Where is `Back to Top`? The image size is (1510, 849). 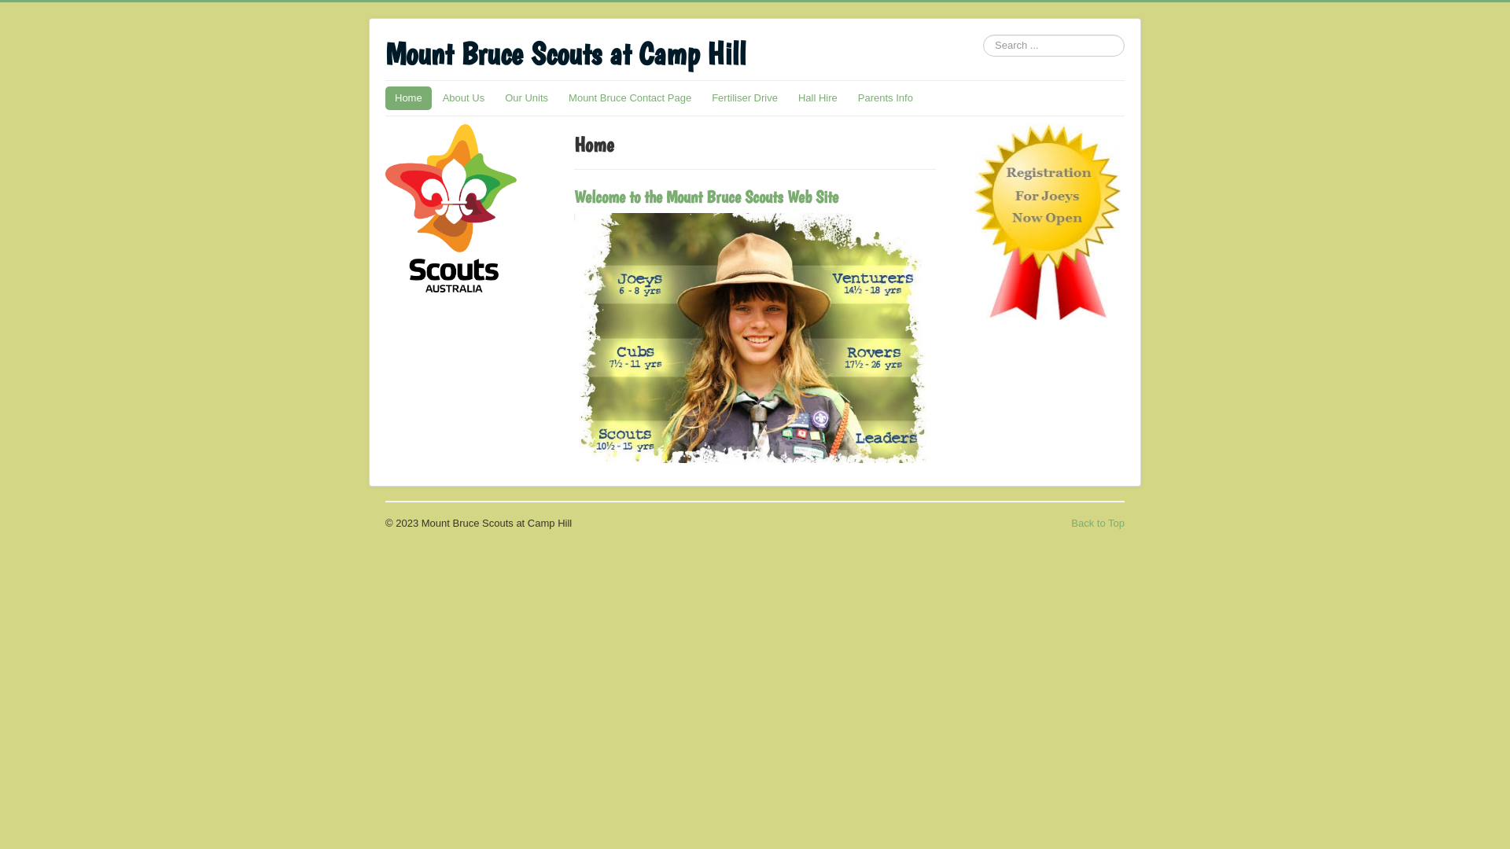
Back to Top is located at coordinates (1098, 524).